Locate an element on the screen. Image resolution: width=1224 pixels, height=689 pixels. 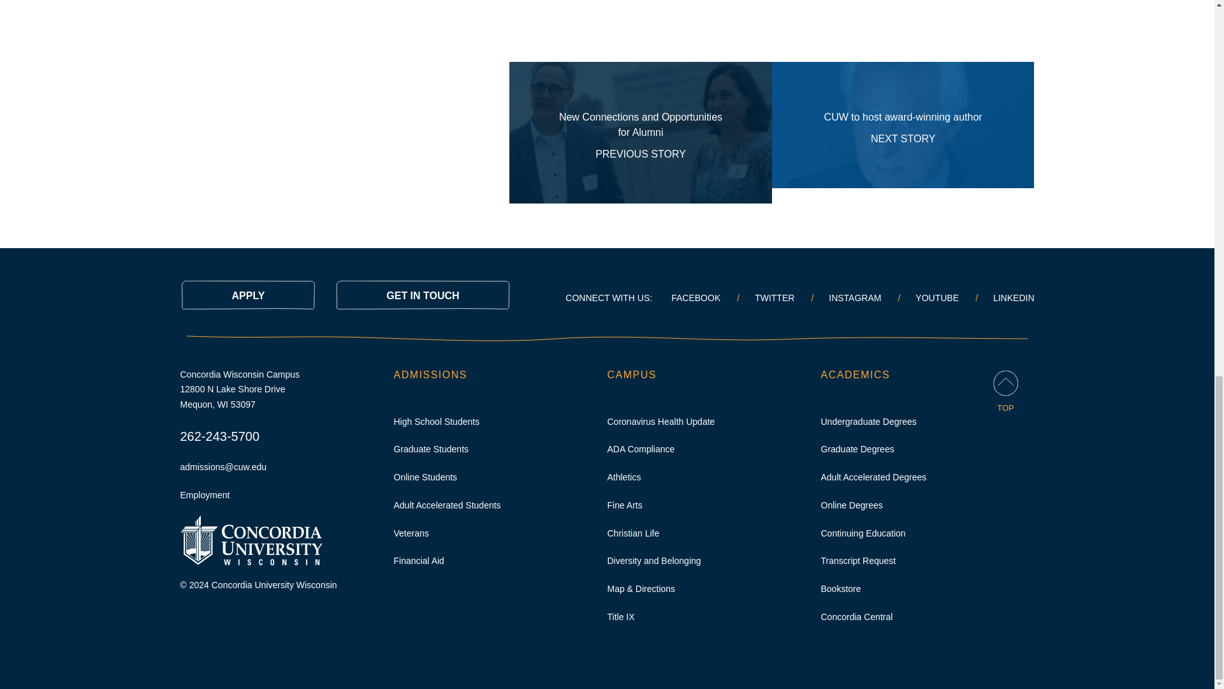
TOP is located at coordinates (903, 133).